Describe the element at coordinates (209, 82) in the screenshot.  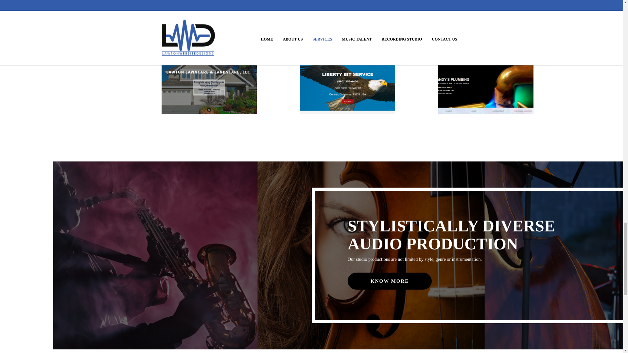
I see `CLIENT 16` at that location.